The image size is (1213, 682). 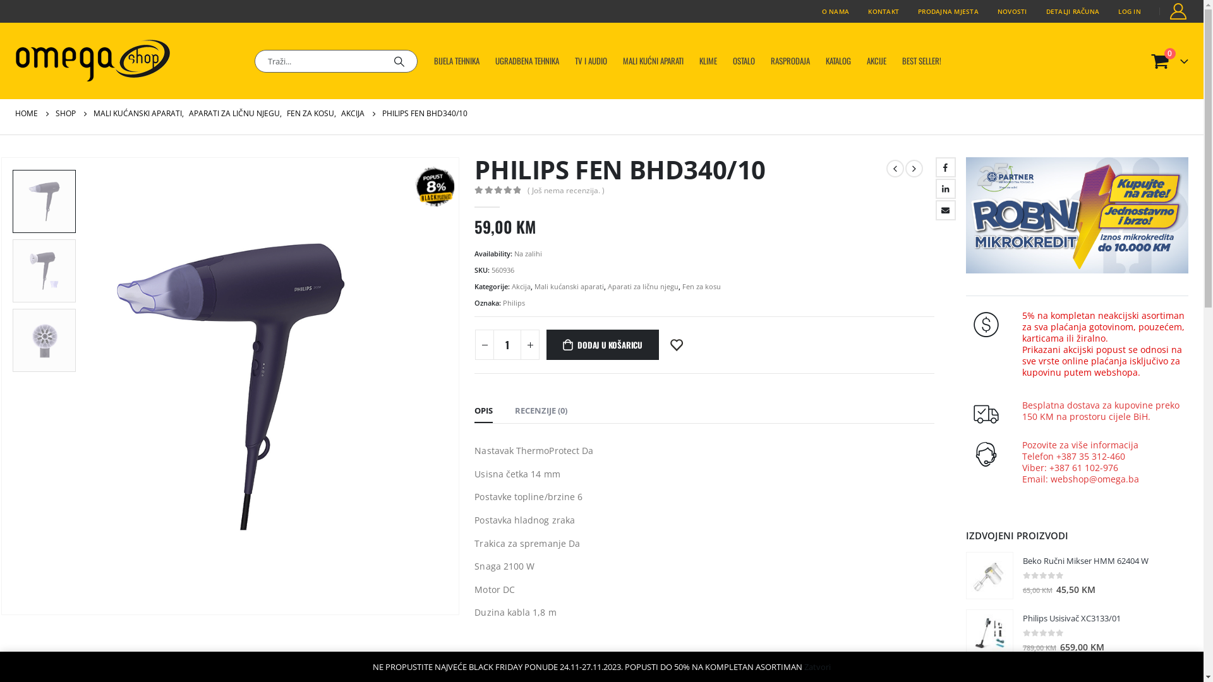 I want to click on PRODAJNA MJESTA, so click(x=948, y=11).